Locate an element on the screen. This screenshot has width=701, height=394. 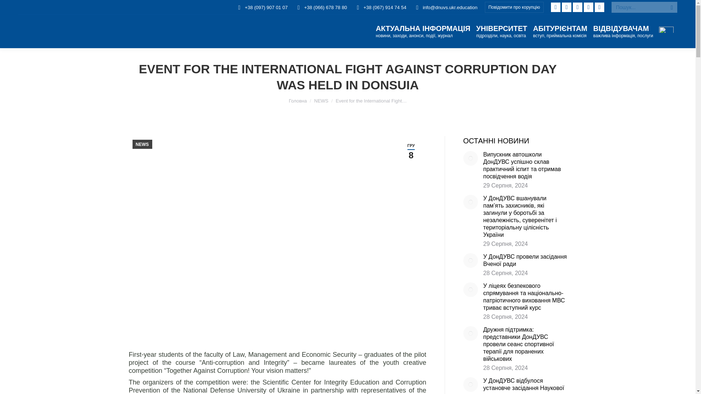
Instagram page opens in new window is located at coordinates (578, 7).